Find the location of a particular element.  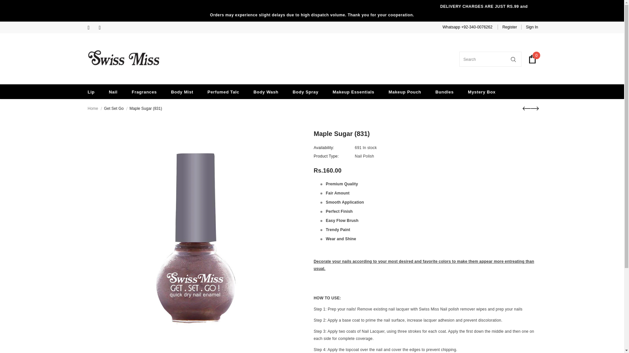

Mystery Box is located at coordinates (482, 92).